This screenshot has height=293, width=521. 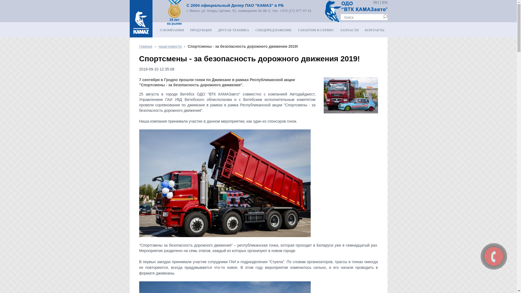 I want to click on EN, so click(x=385, y=2).